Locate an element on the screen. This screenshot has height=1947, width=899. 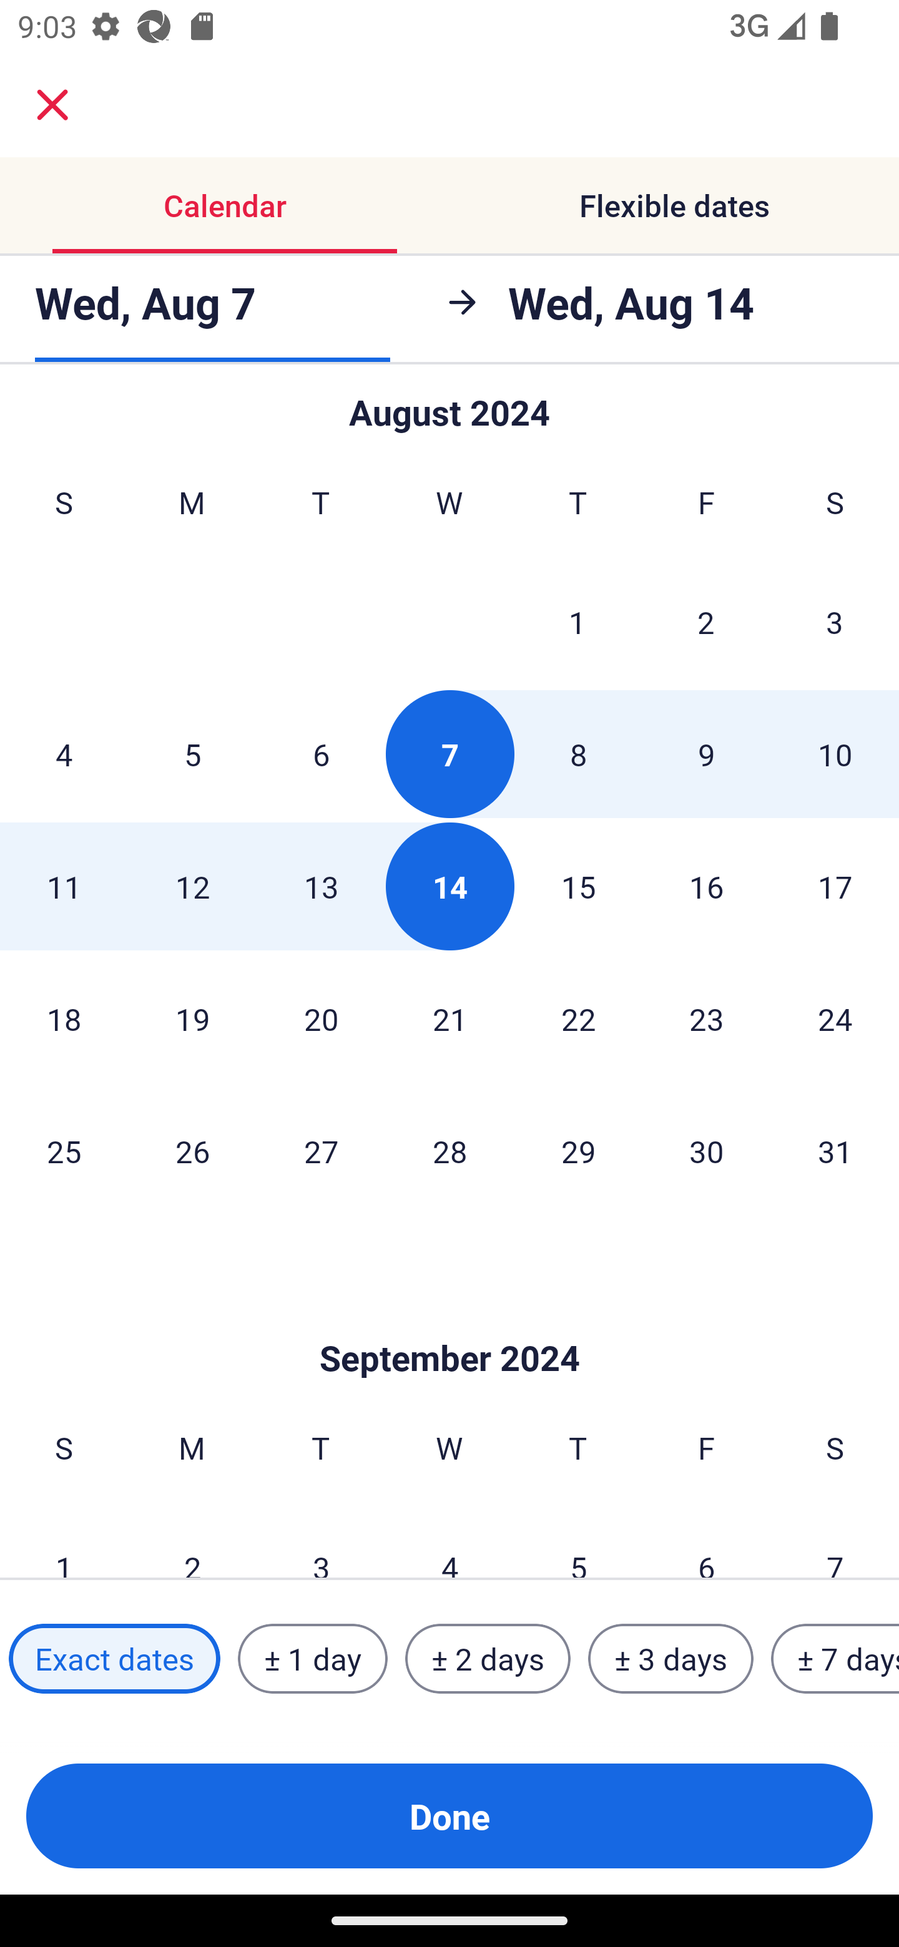
24 Saturday, August 24, 2024 is located at coordinates (835, 1018).